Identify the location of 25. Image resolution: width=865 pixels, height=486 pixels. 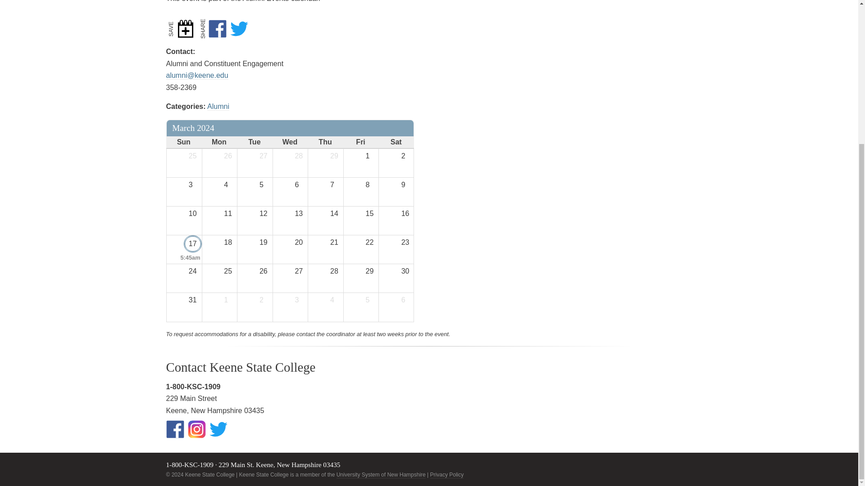
(219, 29).